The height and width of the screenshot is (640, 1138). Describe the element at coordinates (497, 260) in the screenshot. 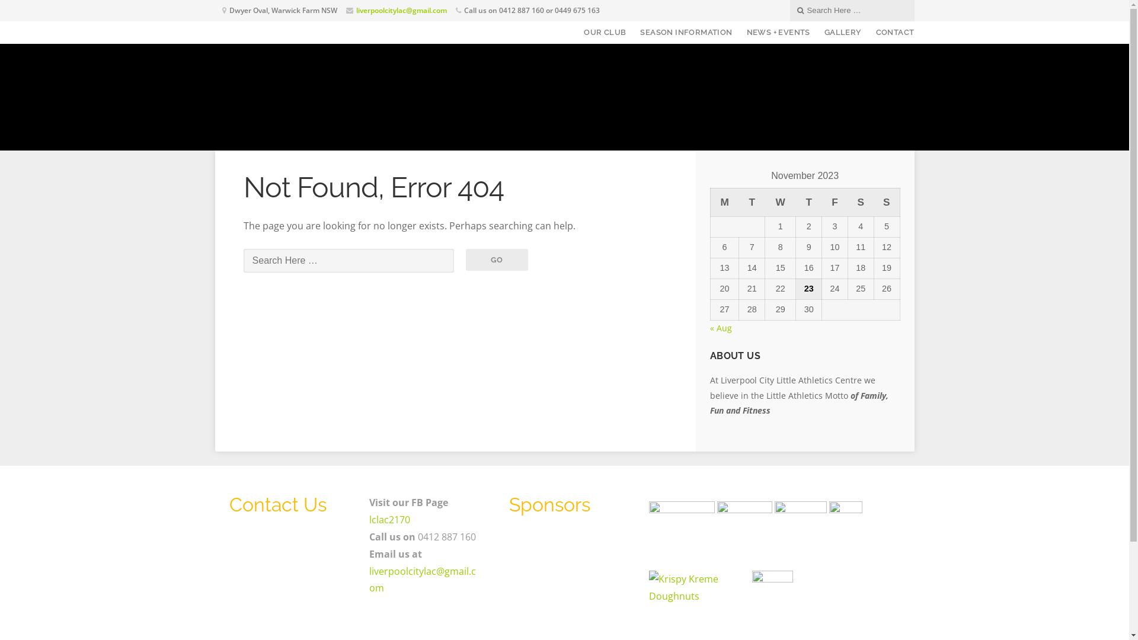

I see `Go` at that location.